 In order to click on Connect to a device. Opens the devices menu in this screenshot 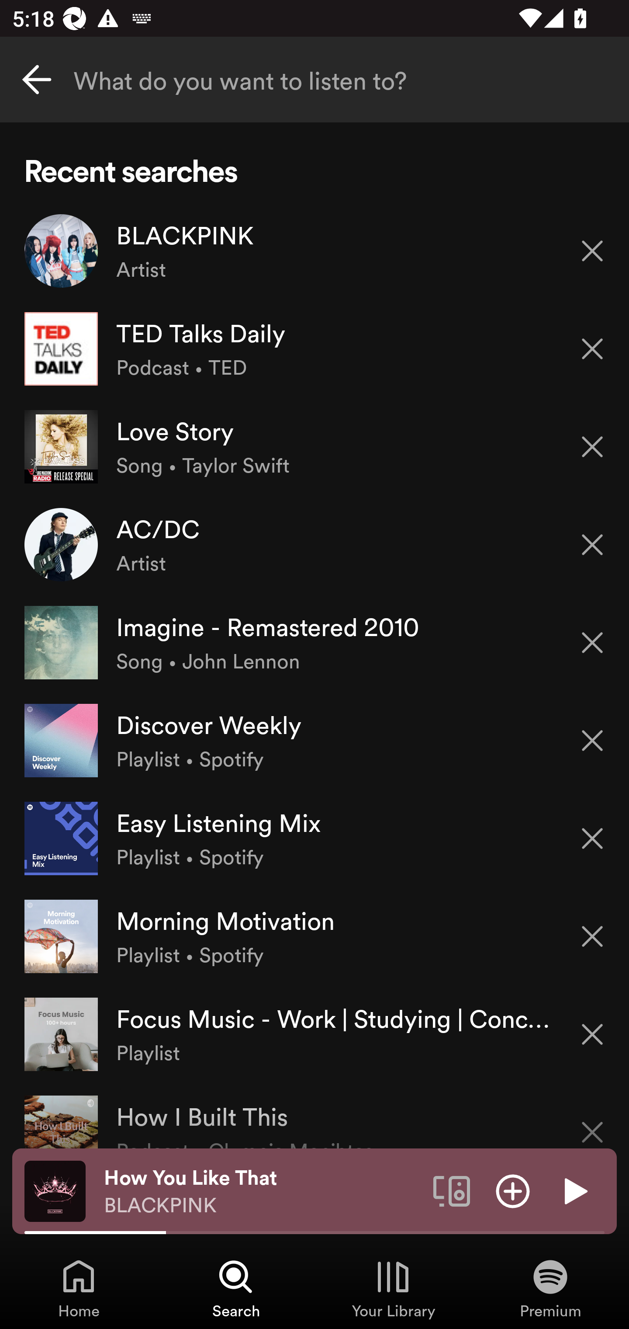, I will do `click(452, 1190)`.